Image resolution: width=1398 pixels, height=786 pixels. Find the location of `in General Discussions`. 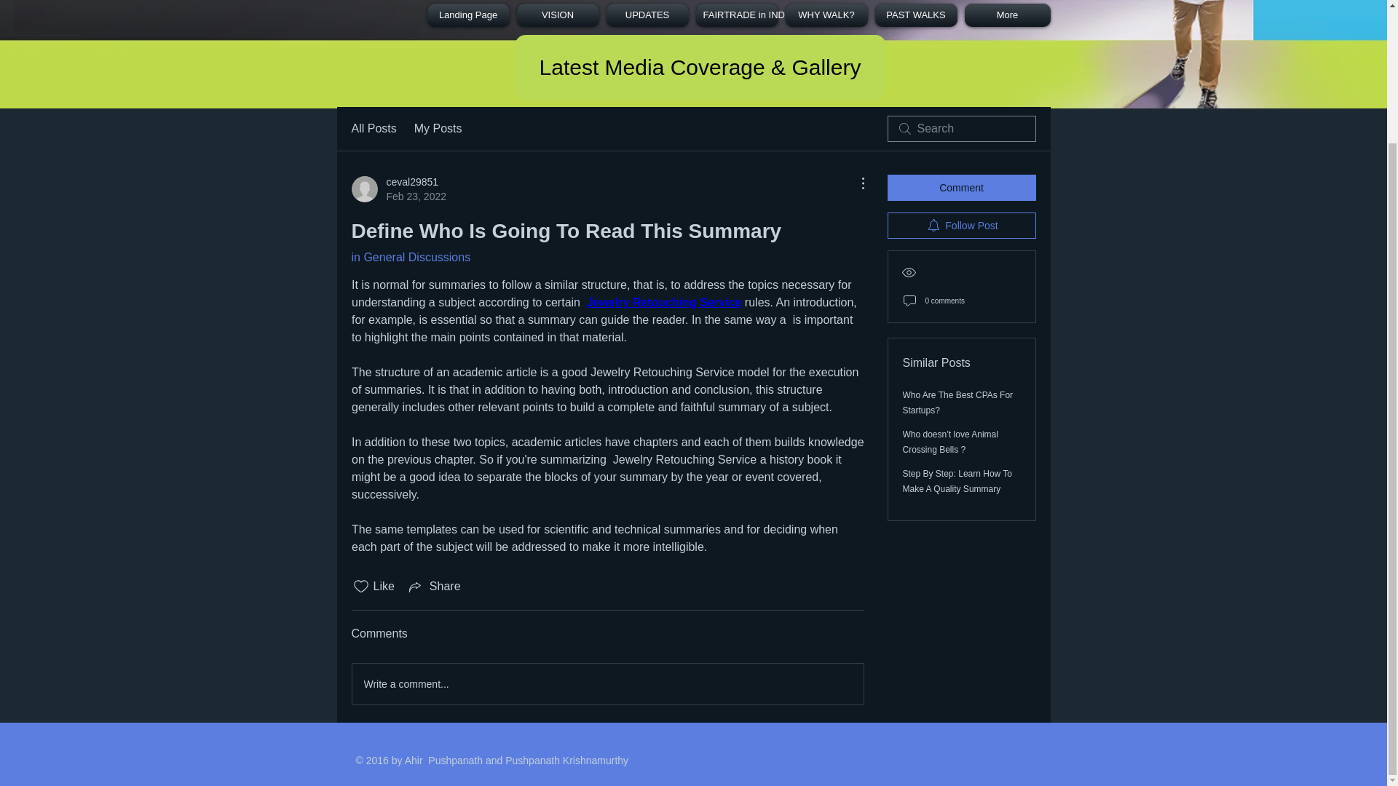

in General Discussions is located at coordinates (558, 15).